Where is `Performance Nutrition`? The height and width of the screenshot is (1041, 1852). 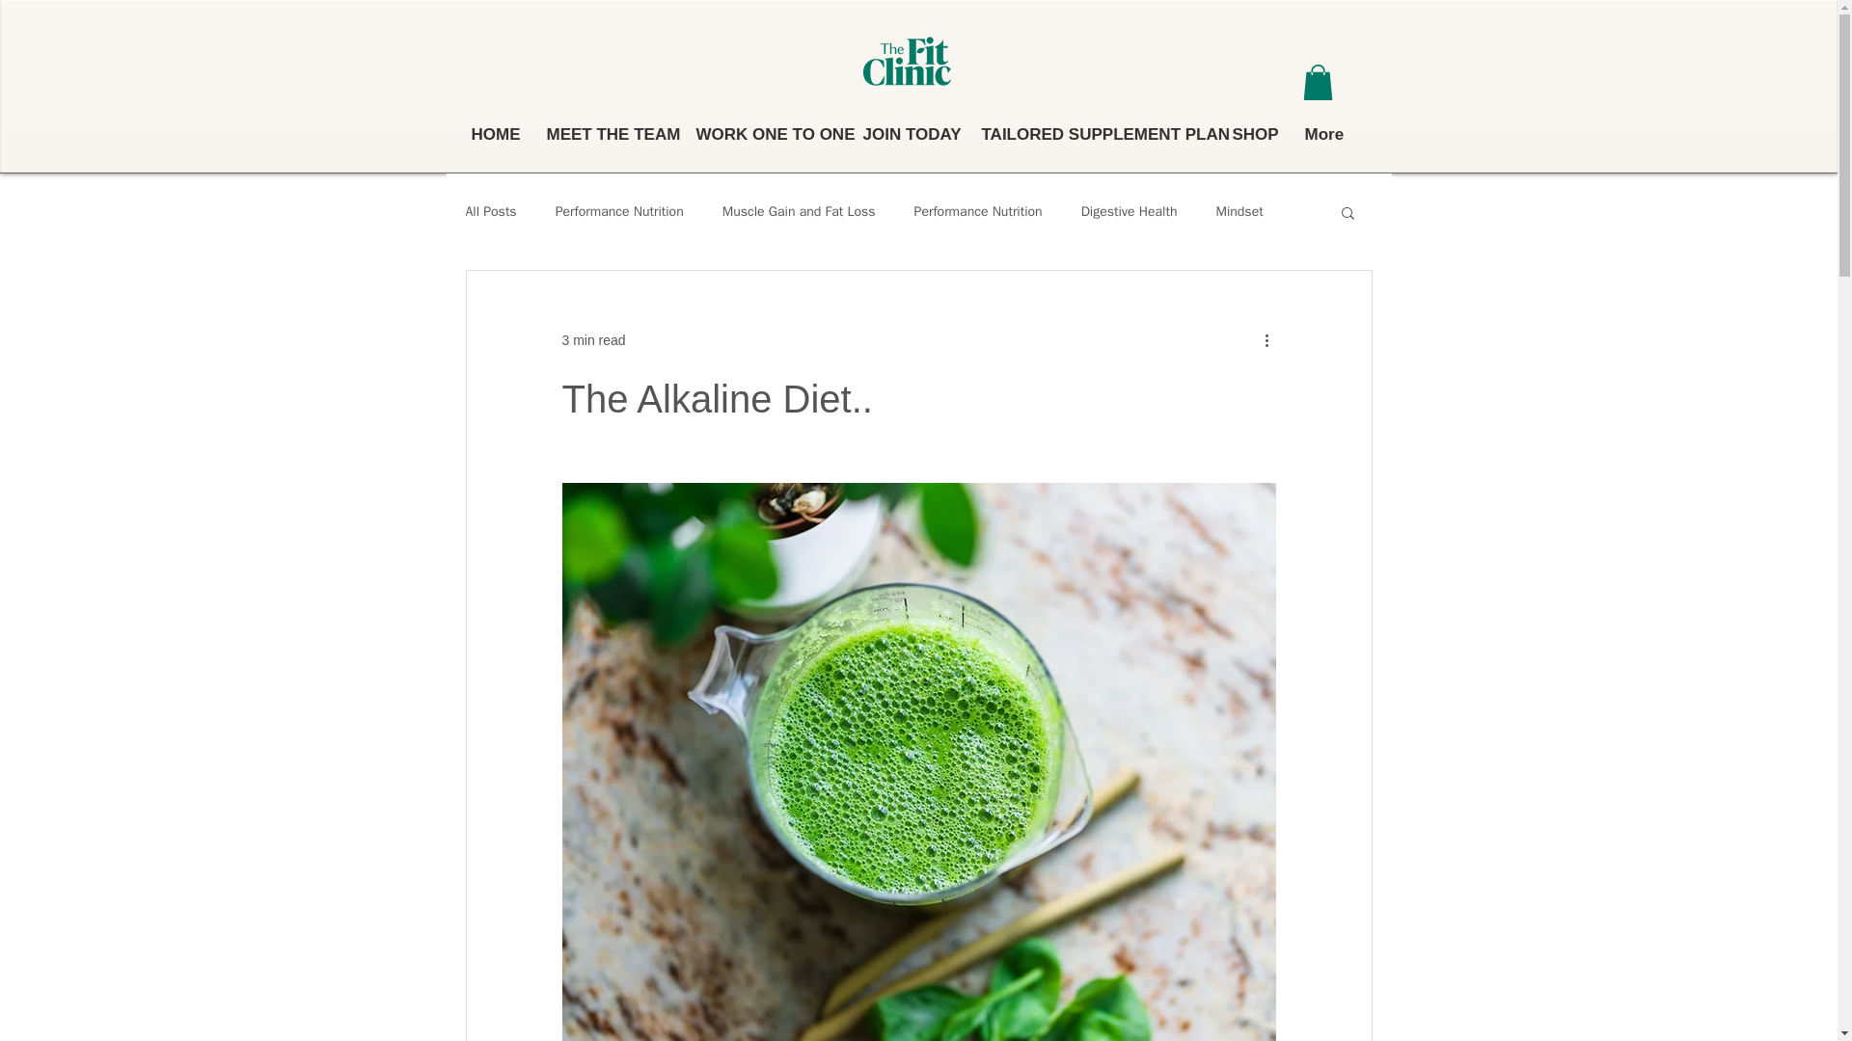 Performance Nutrition is located at coordinates (978, 211).